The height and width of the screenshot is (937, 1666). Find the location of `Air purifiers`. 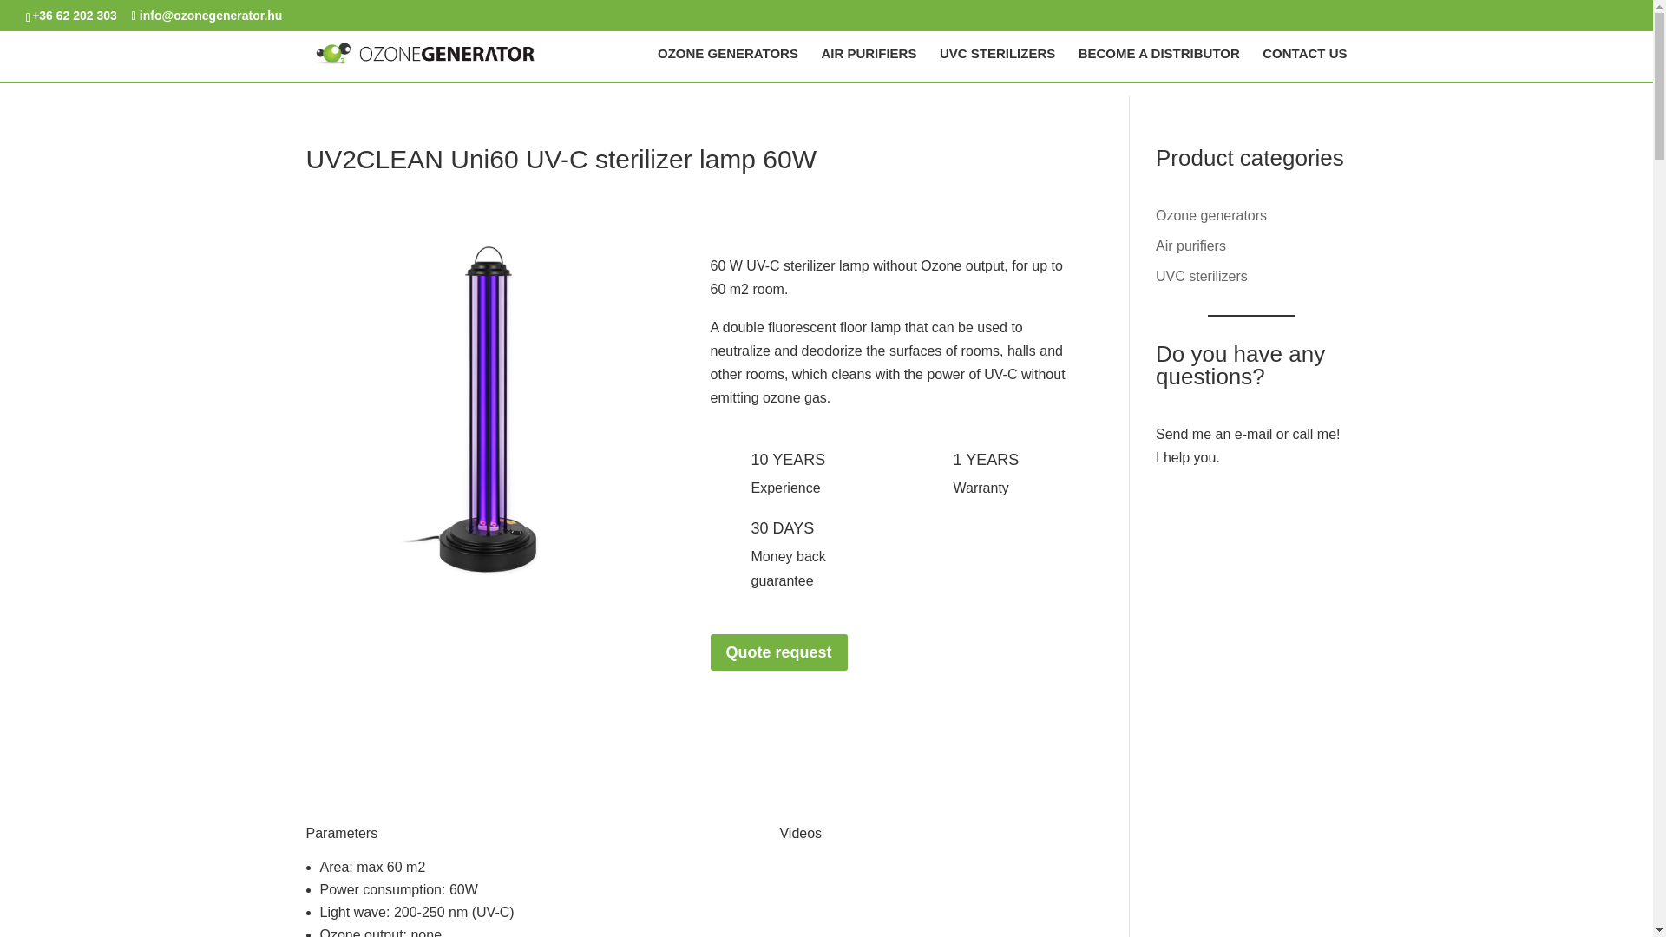

Air purifiers is located at coordinates (1190, 246).